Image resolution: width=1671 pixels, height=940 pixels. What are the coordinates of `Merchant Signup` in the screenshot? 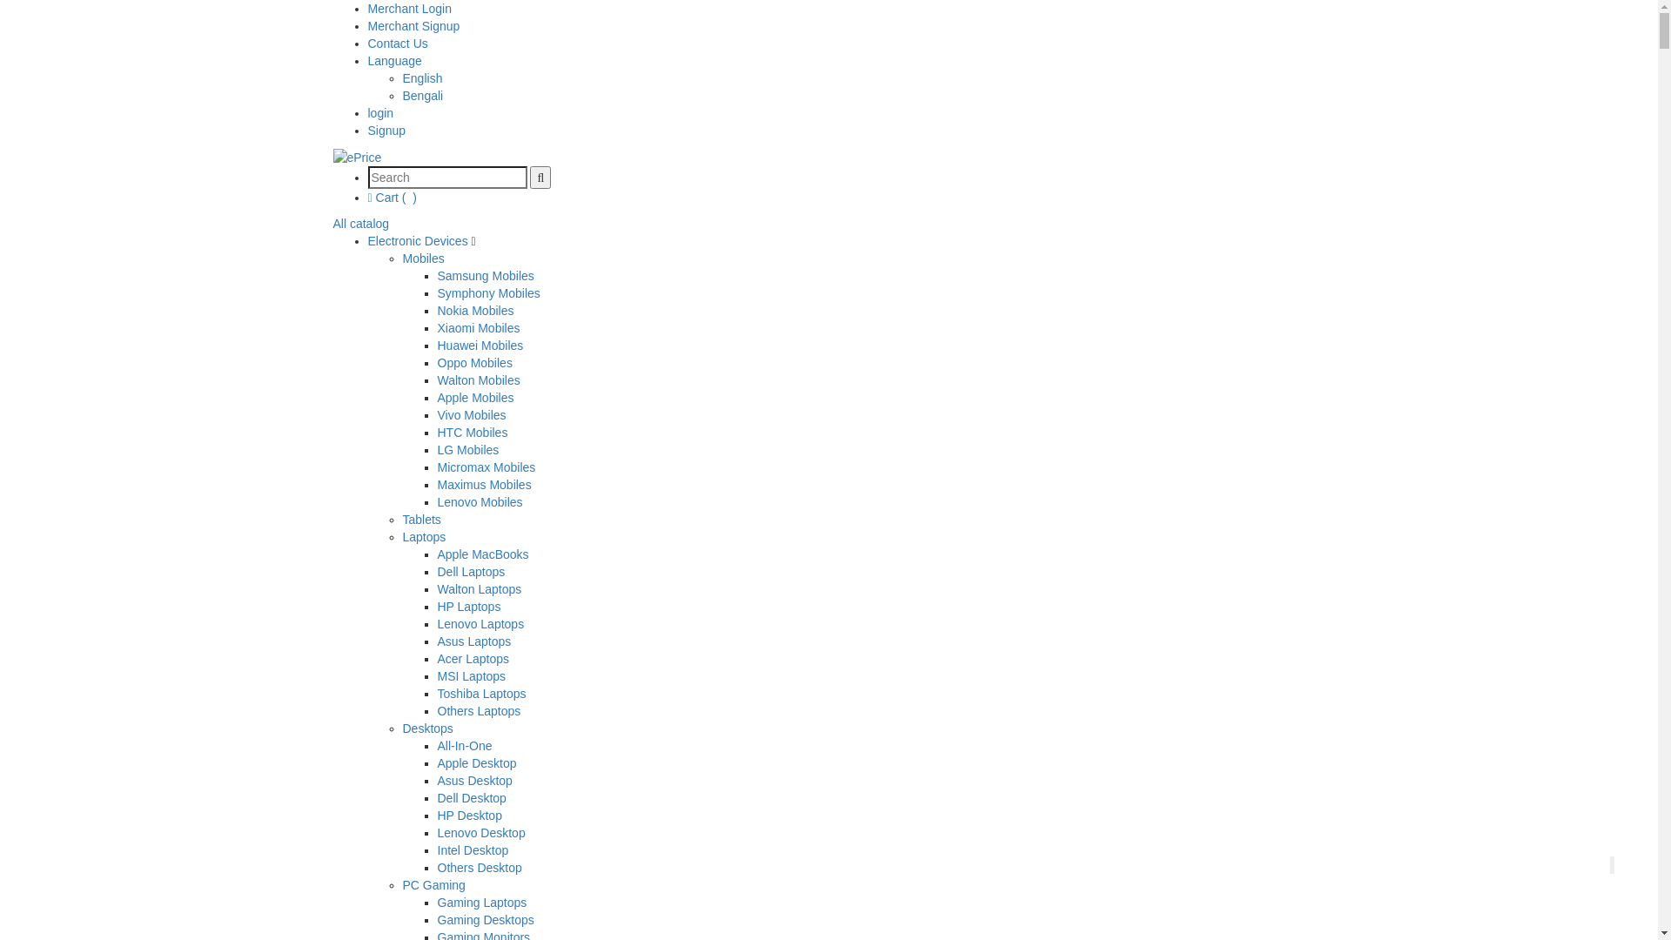 It's located at (413, 26).